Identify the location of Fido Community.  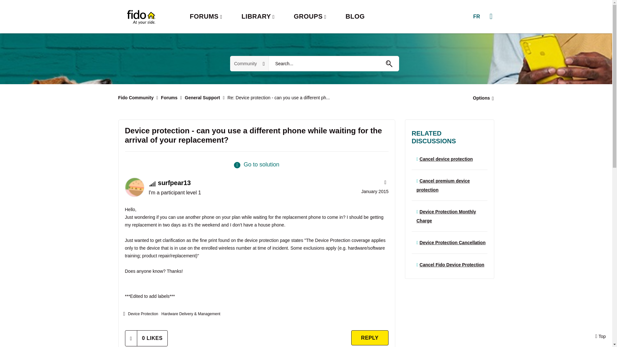
(136, 98).